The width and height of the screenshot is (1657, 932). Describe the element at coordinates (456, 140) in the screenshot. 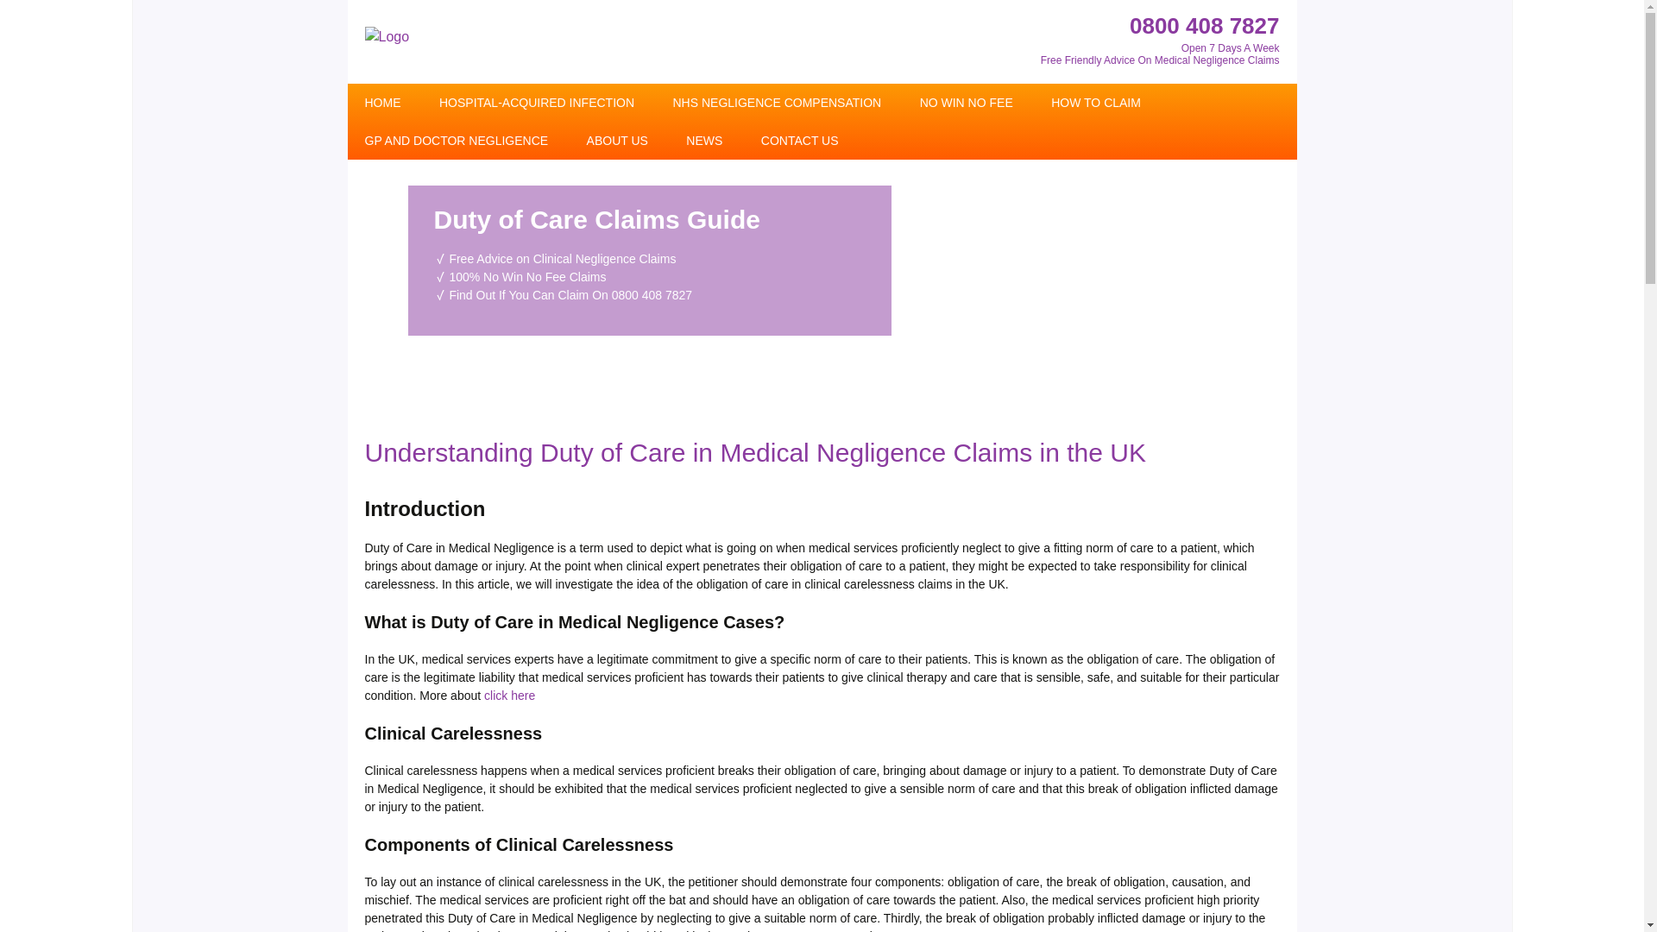

I see `GP AND DOCTOR NEGLIGENCE` at that location.